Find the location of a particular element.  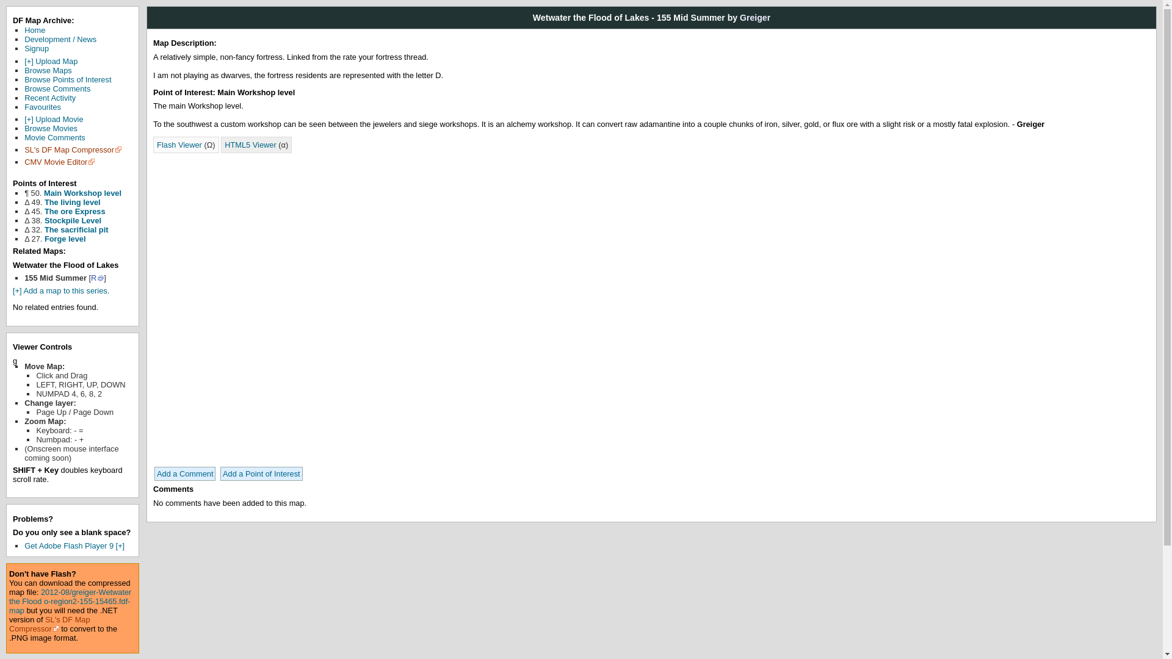

Latest movie comments is located at coordinates (55, 138).